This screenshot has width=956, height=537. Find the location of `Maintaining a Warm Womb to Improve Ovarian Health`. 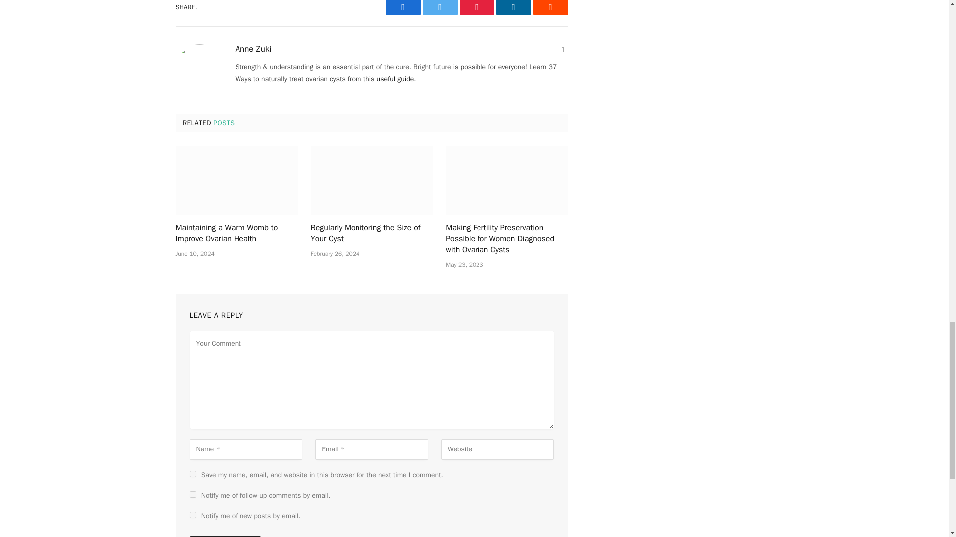

Maintaining a Warm Womb to Improve Ovarian Health is located at coordinates (236, 180).